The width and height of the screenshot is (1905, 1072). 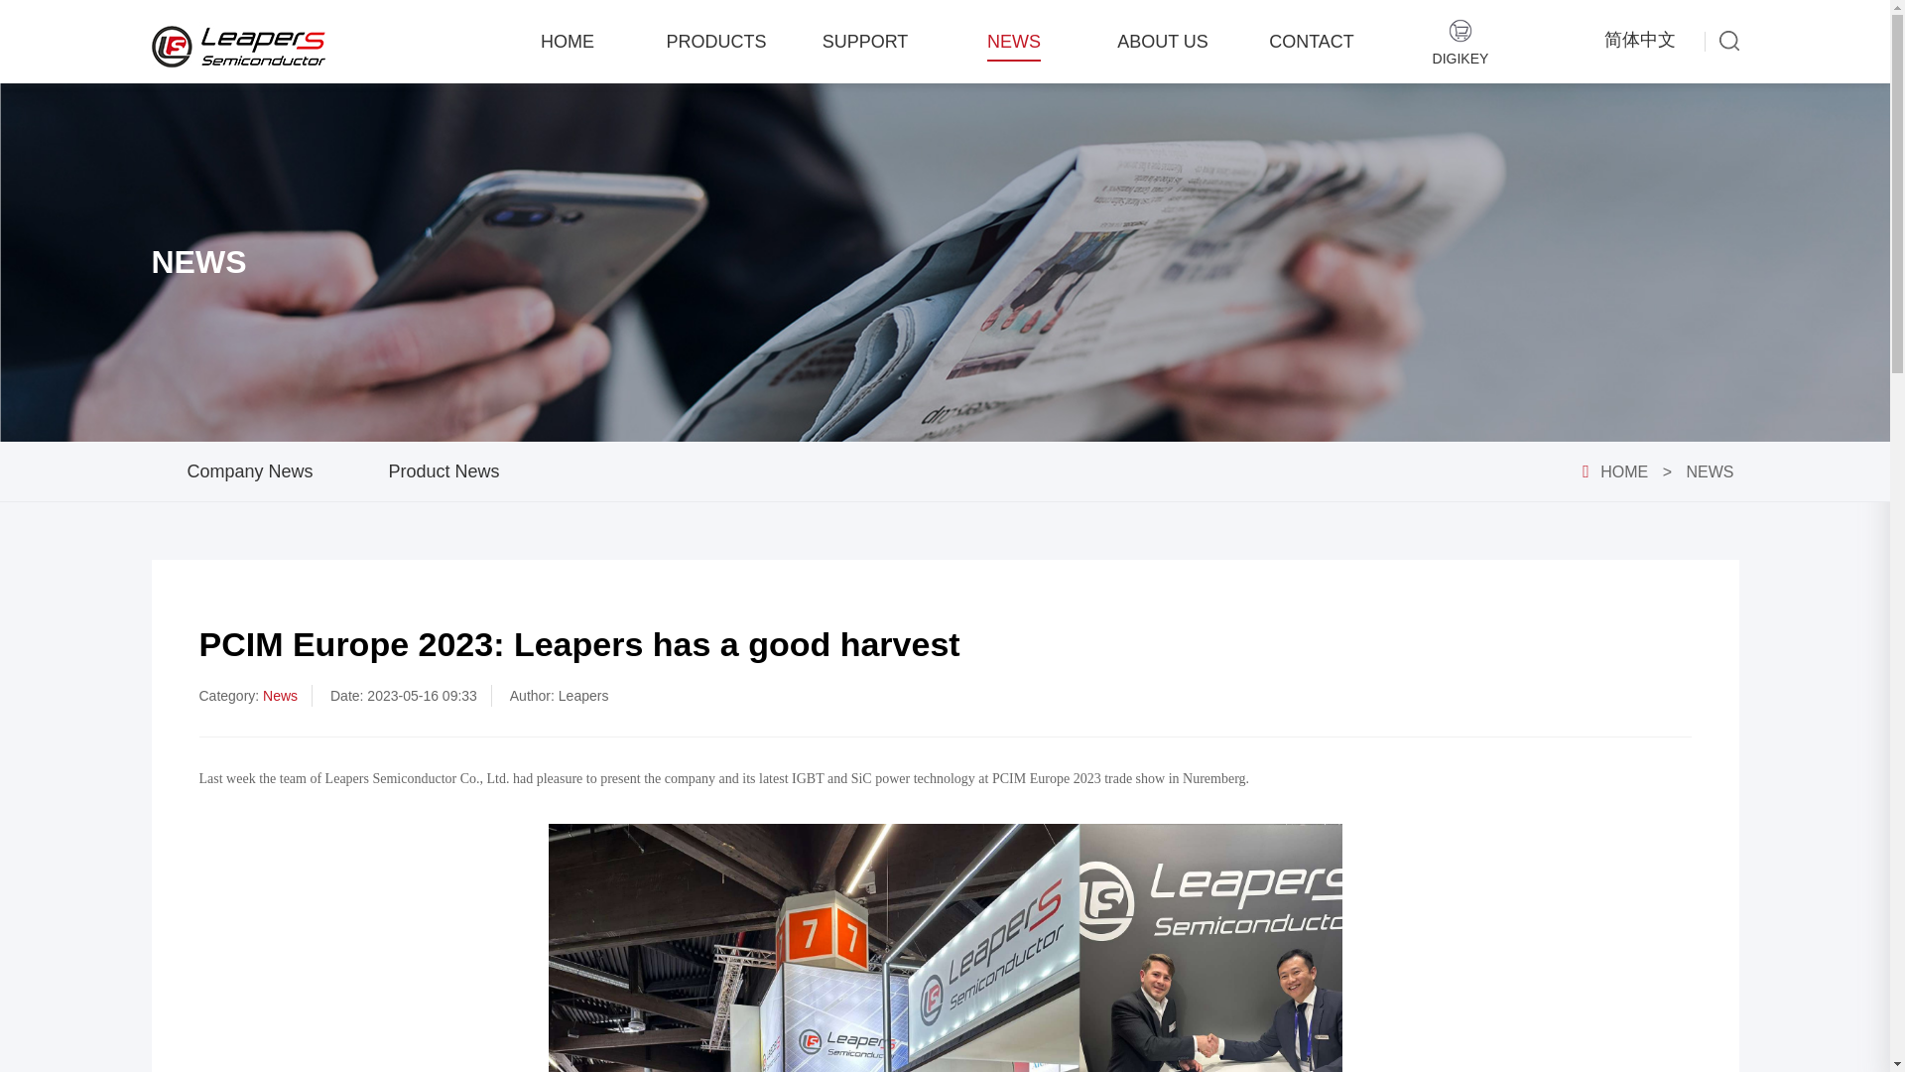 I want to click on HOME, so click(x=568, y=42).